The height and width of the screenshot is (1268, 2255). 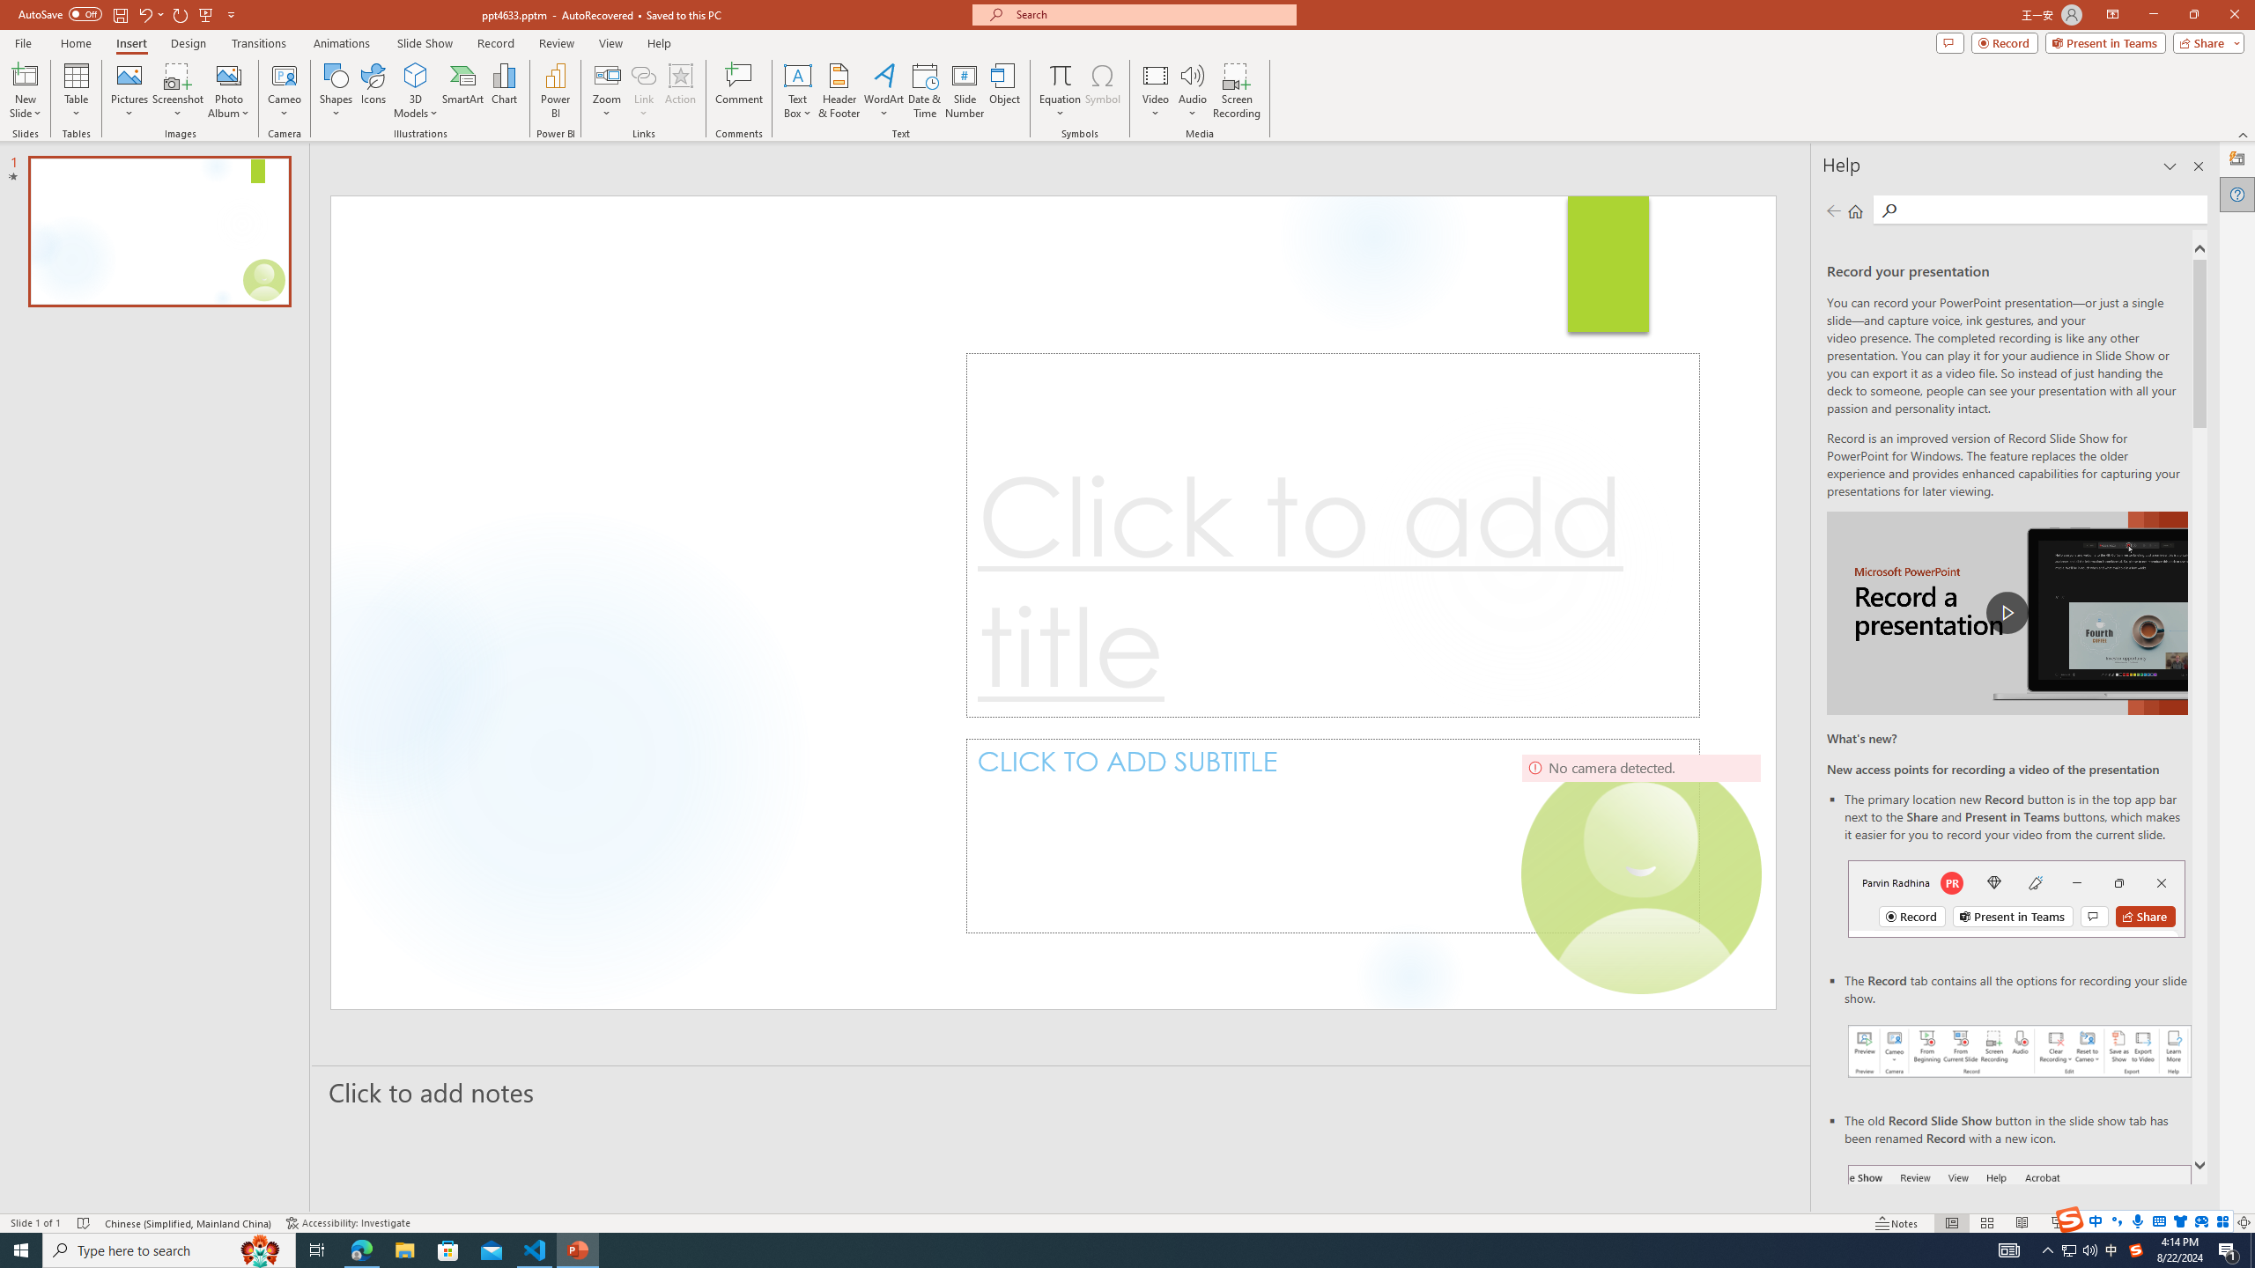 I want to click on Link, so click(x=643, y=75).